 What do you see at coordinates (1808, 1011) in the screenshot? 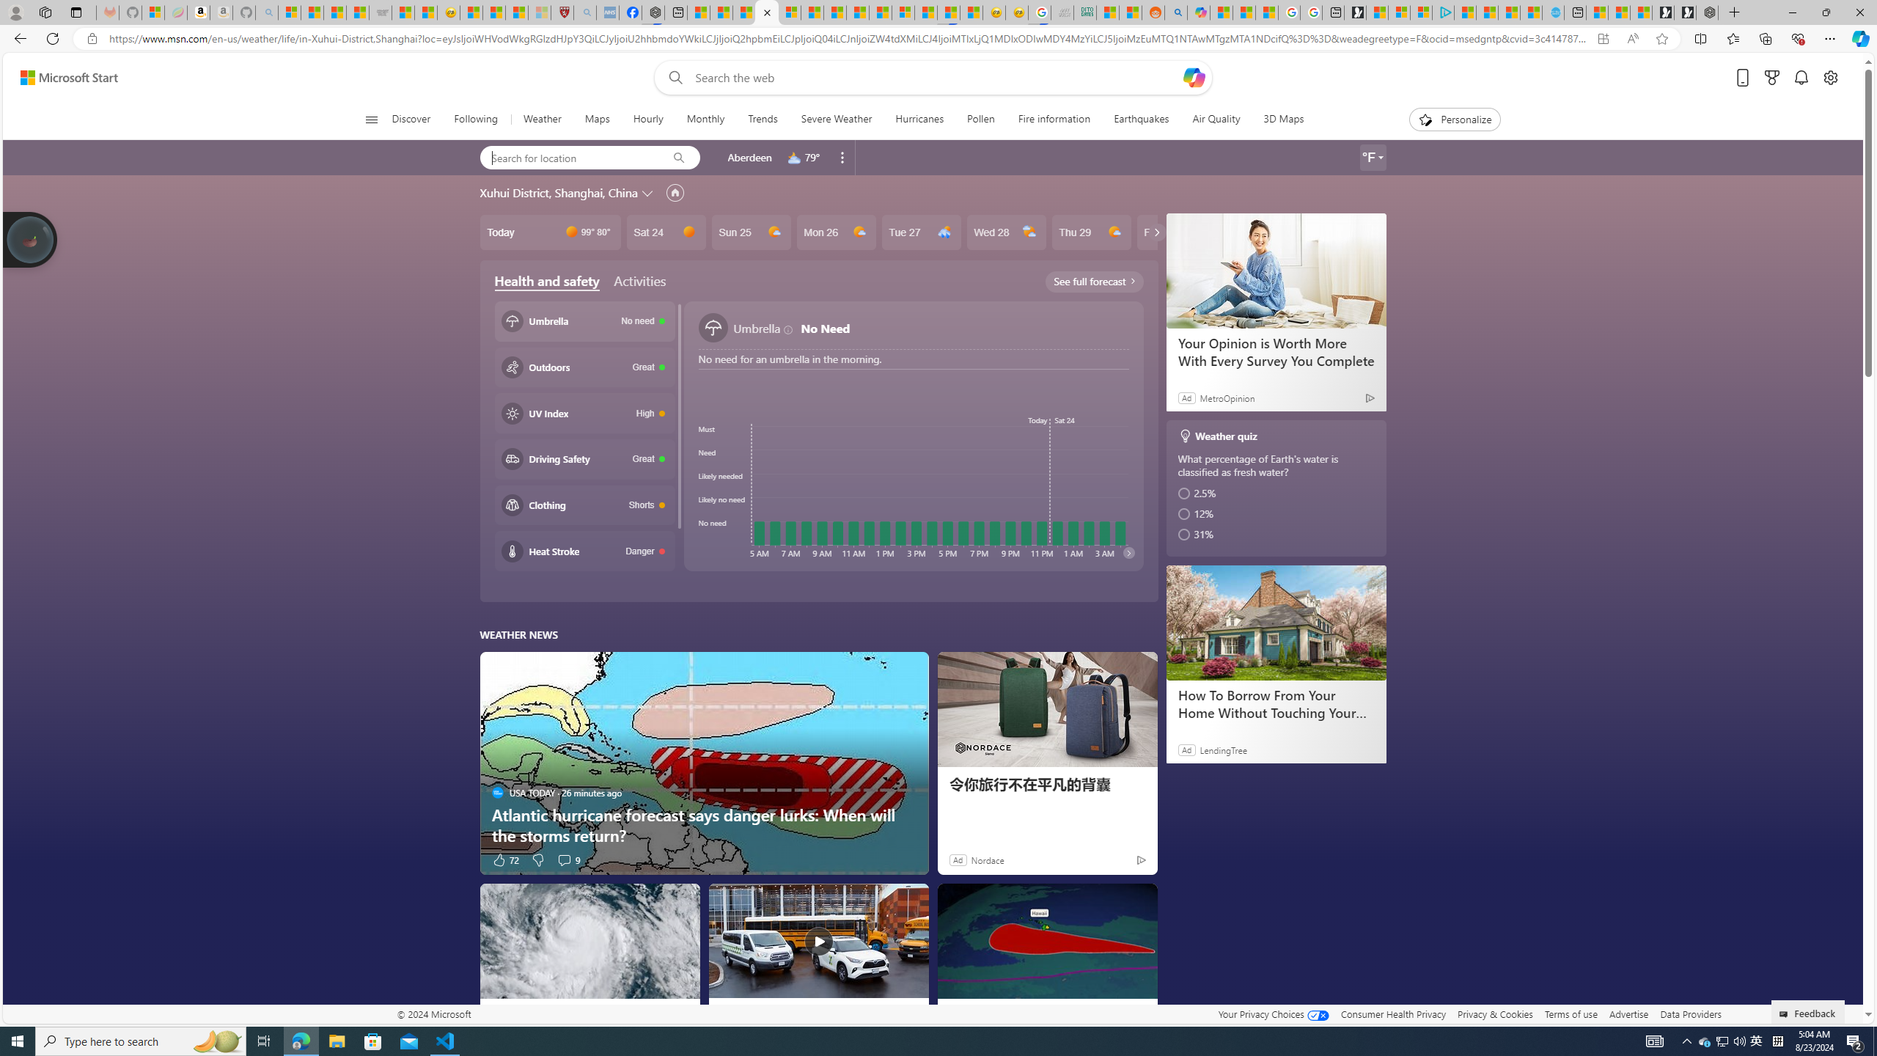
I see `Feedback` at bounding box center [1808, 1011].